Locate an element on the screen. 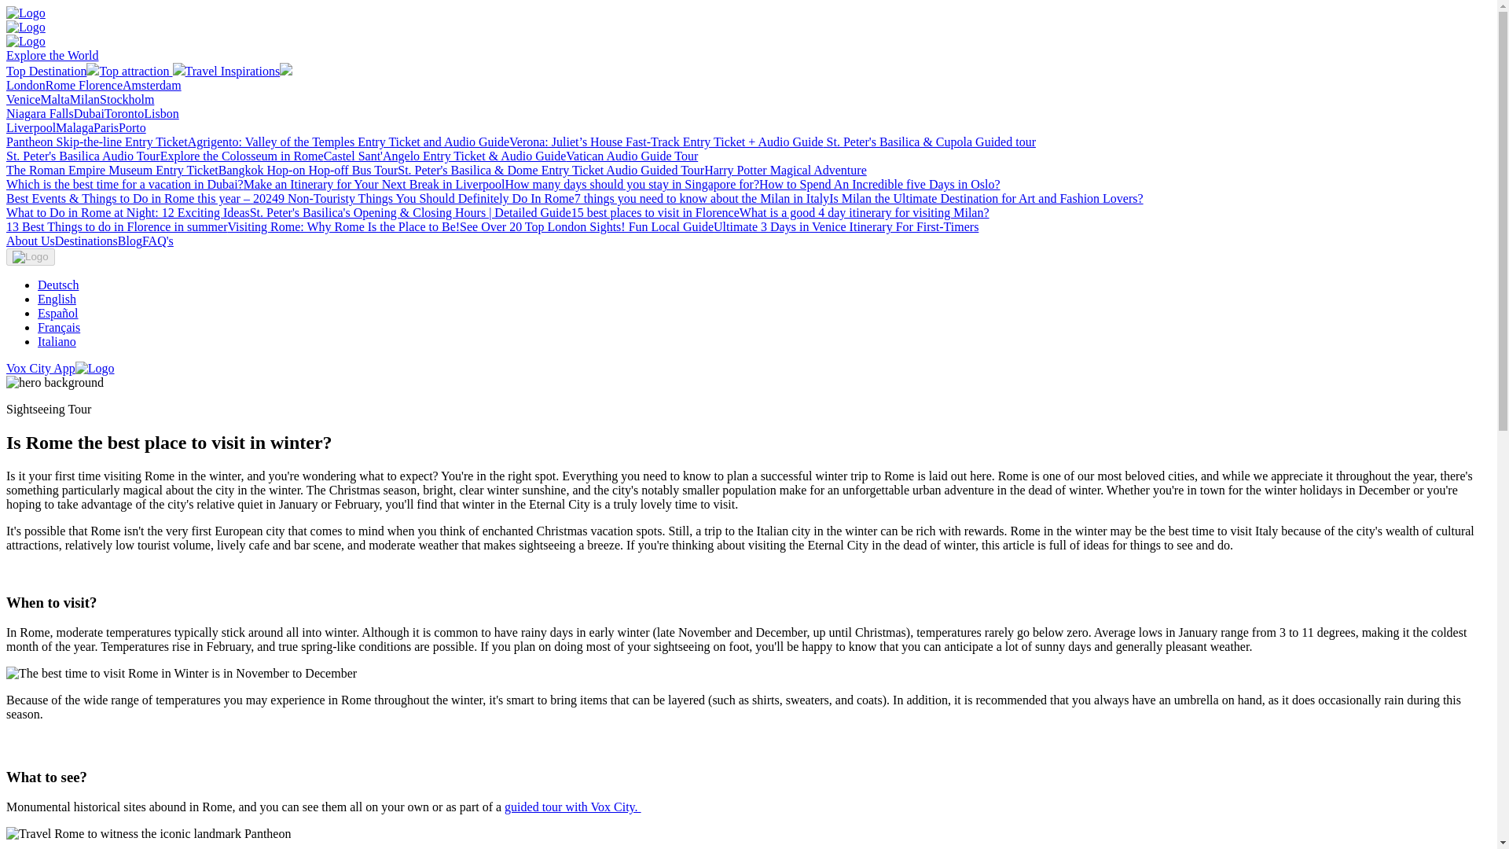 This screenshot has height=849, width=1509. Harry Potter Magical Adventure is located at coordinates (785, 170).